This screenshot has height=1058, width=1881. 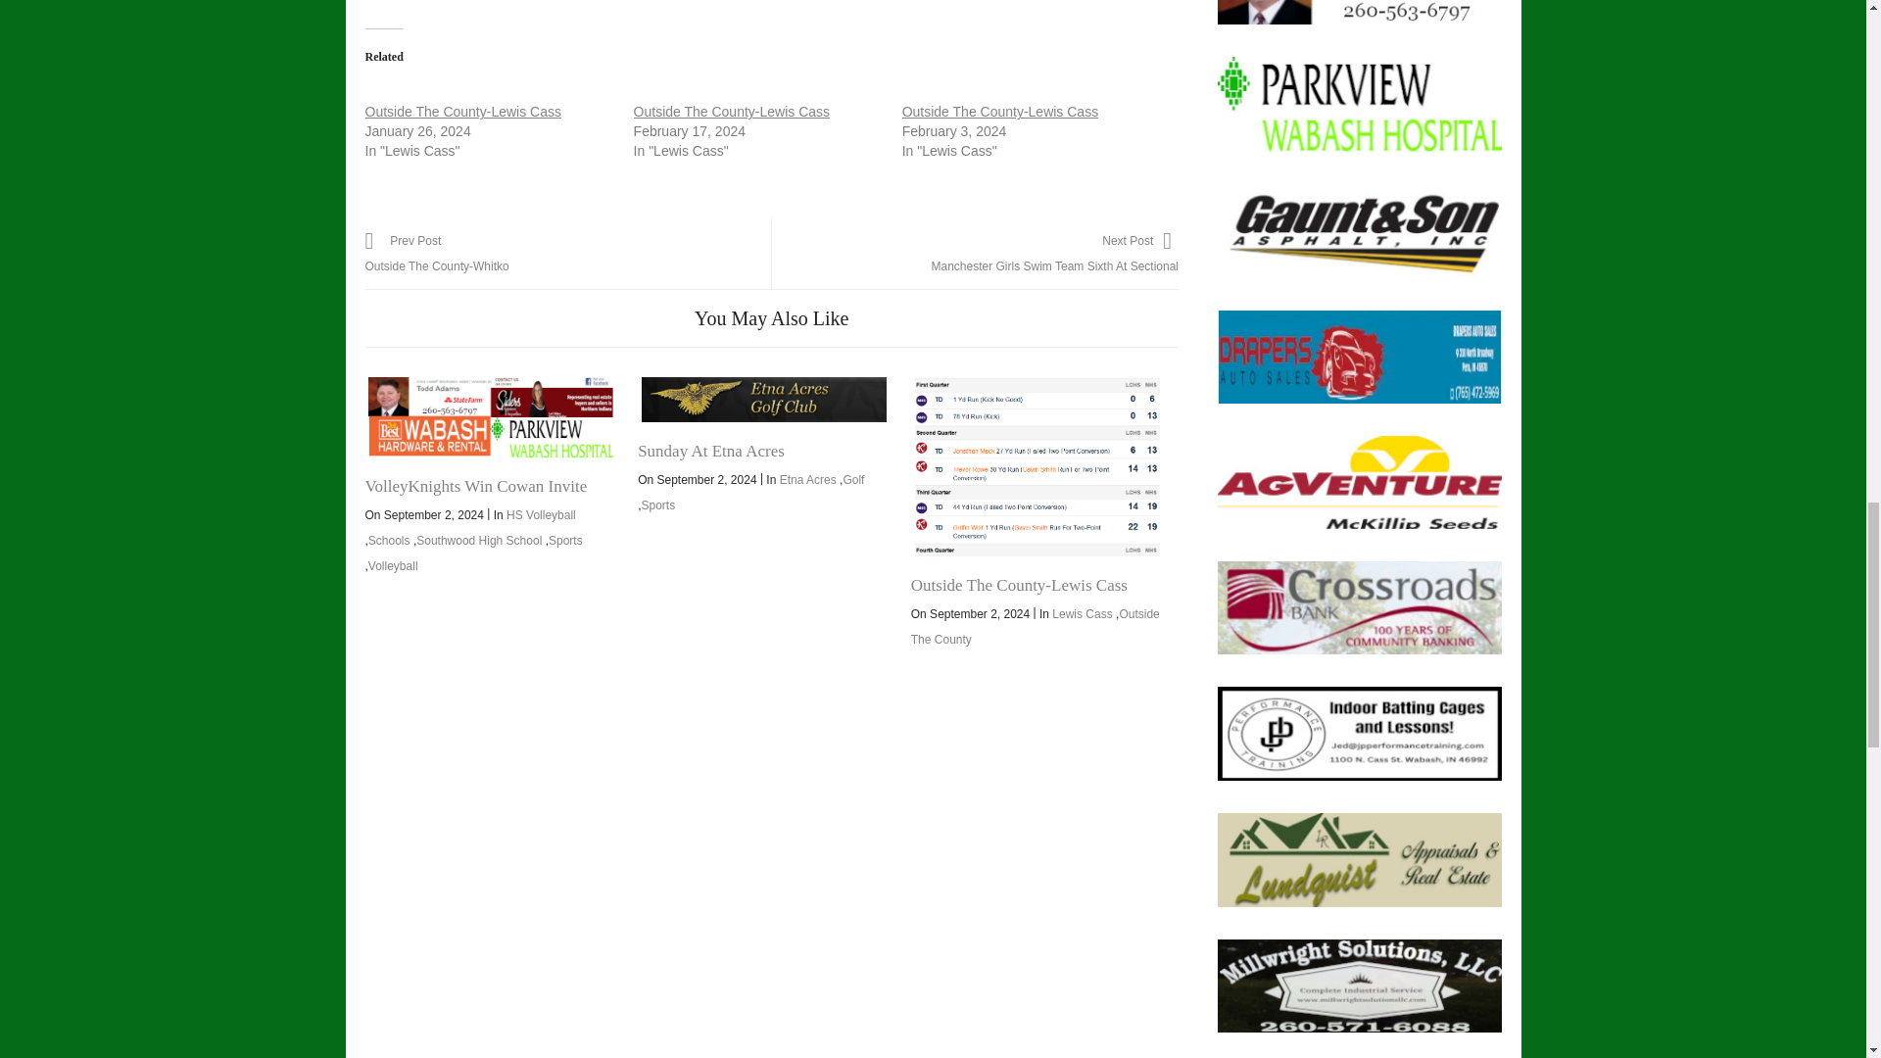 What do you see at coordinates (733, 112) in the screenshot?
I see `Outside The County-Lewis Cass` at bounding box center [733, 112].